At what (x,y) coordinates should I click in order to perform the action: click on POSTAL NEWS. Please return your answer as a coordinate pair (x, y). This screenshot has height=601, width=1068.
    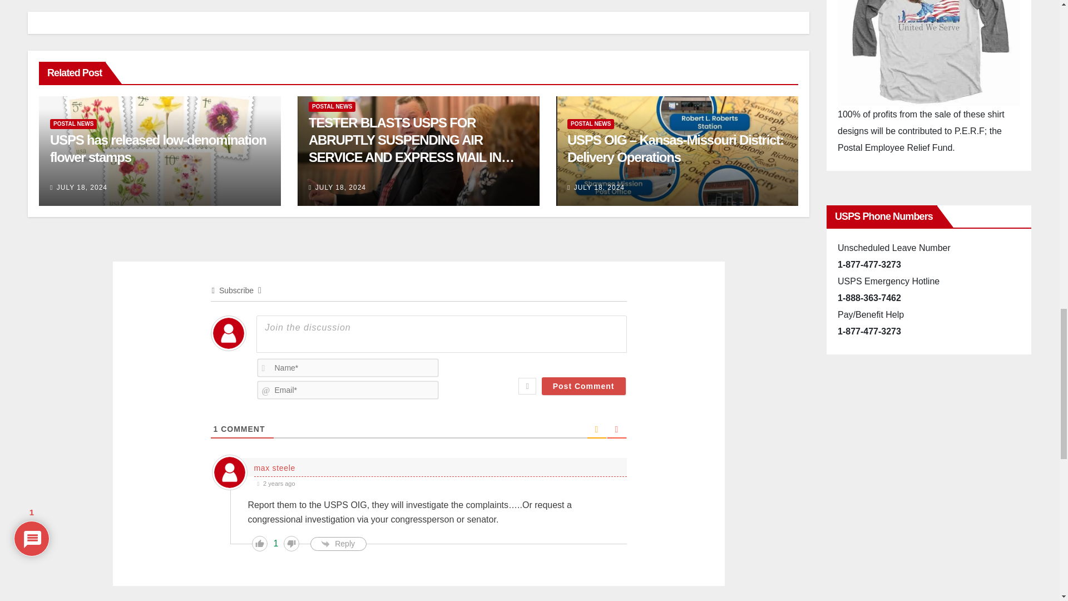
    Looking at the image, I should click on (73, 124).